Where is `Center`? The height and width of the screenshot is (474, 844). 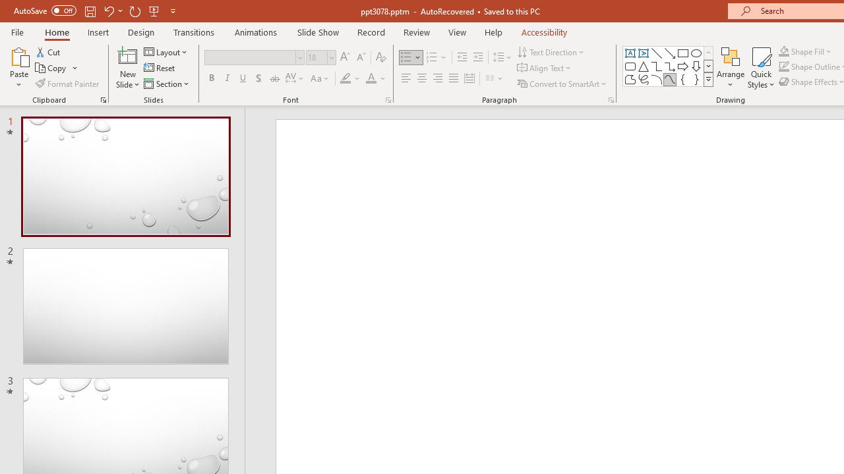 Center is located at coordinates (422, 79).